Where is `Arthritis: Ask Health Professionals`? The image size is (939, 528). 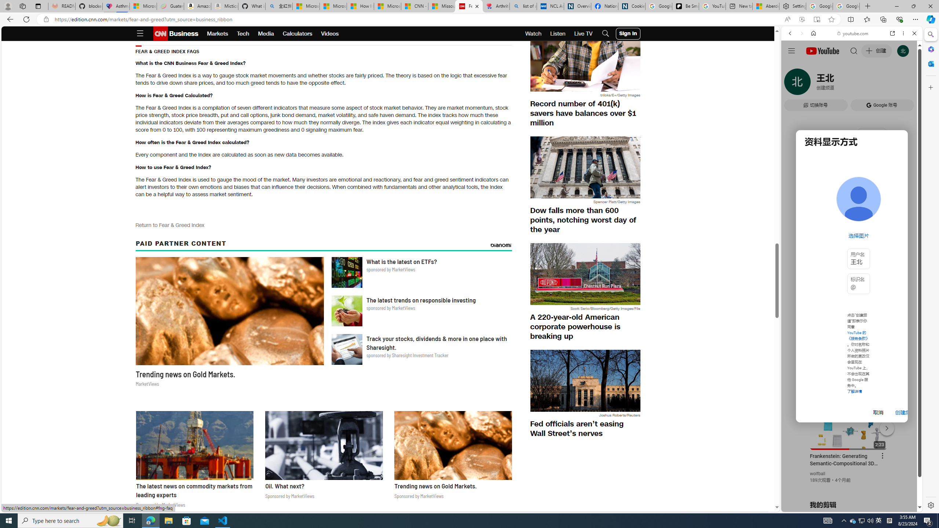 Arthritis: Ask Health Professionals is located at coordinates (496, 6).